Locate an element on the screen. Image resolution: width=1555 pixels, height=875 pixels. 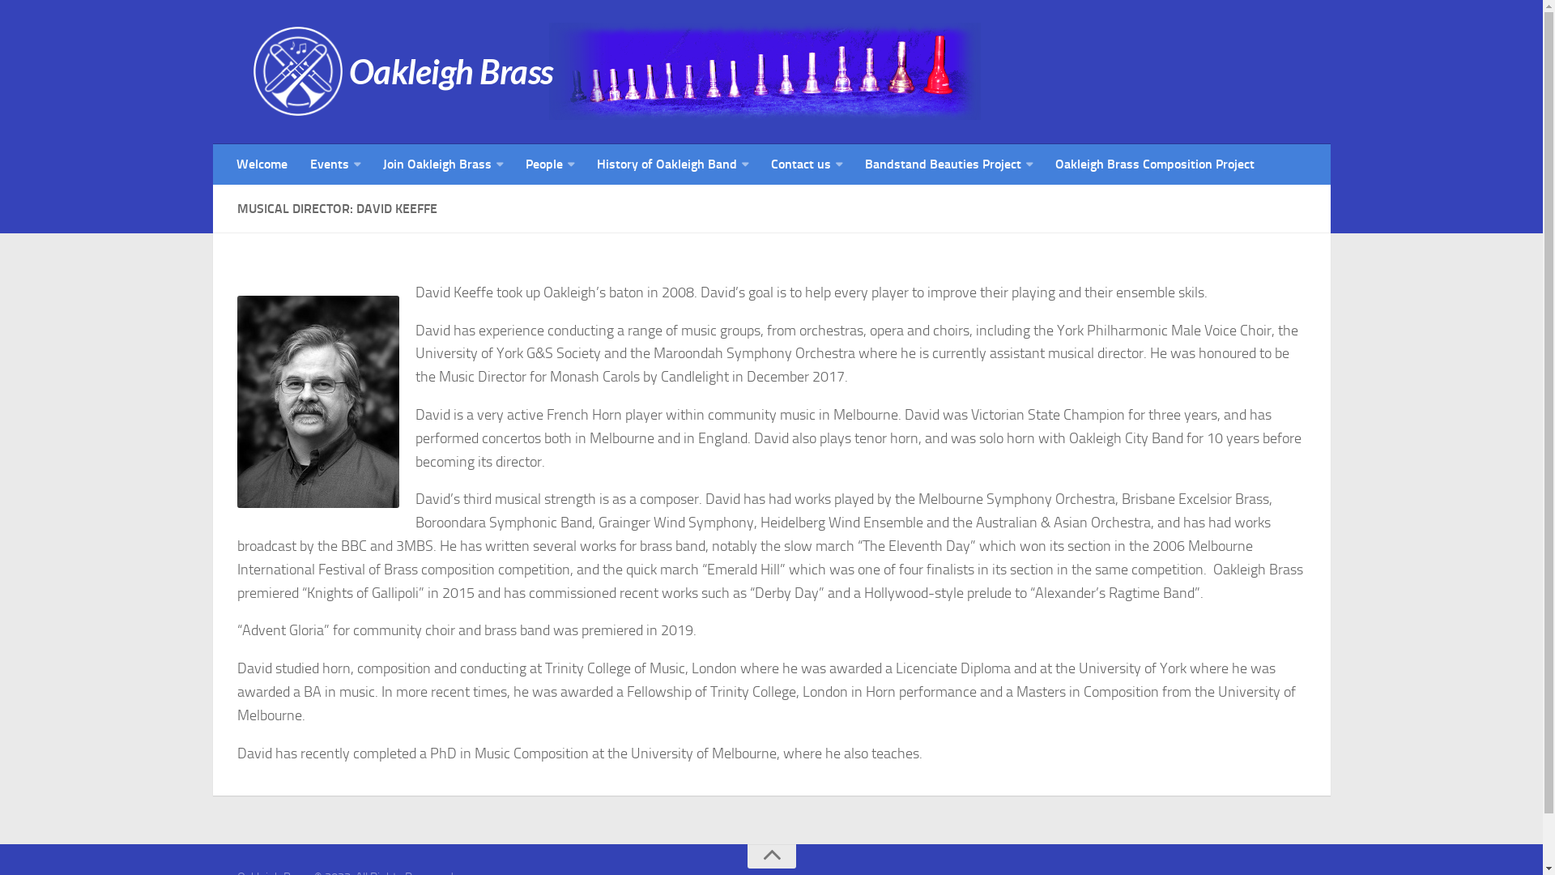
Oakleigh Brass is located at coordinates (739, 71).